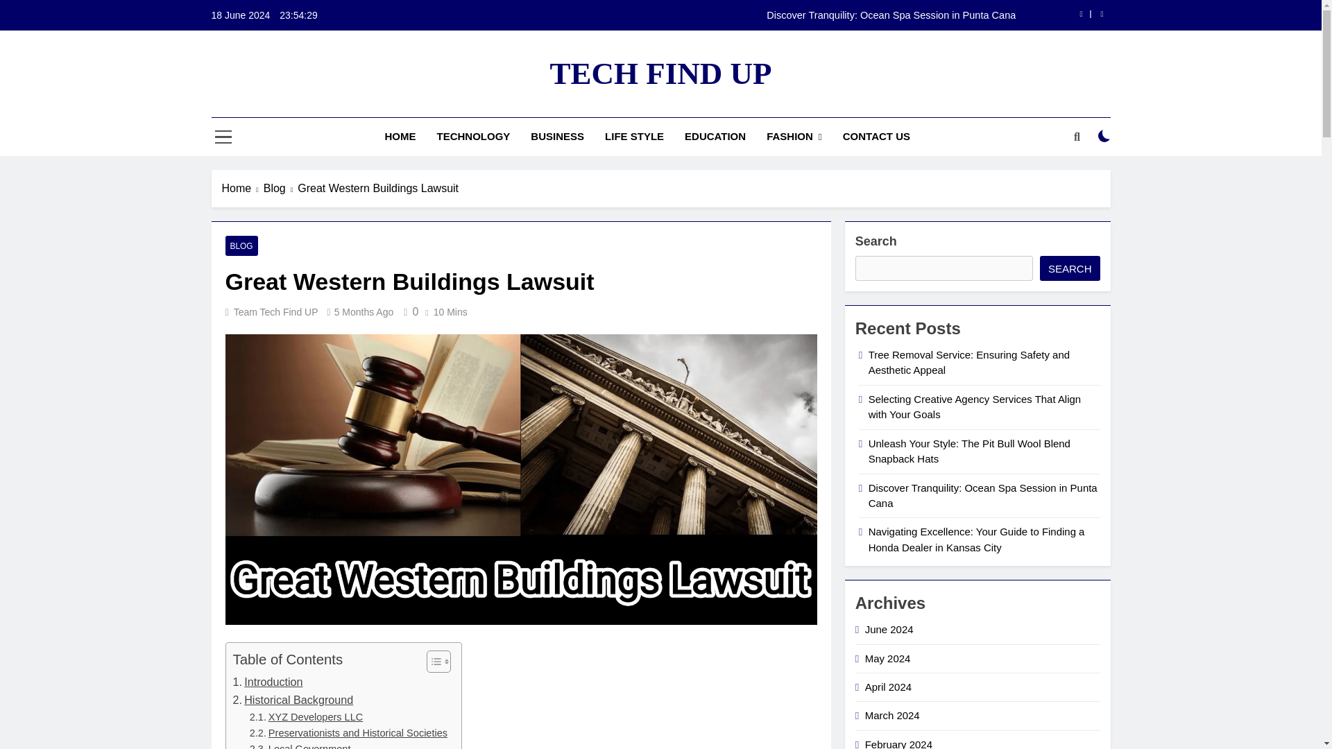 The height and width of the screenshot is (749, 1332). What do you see at coordinates (268, 682) in the screenshot?
I see `Introduction` at bounding box center [268, 682].